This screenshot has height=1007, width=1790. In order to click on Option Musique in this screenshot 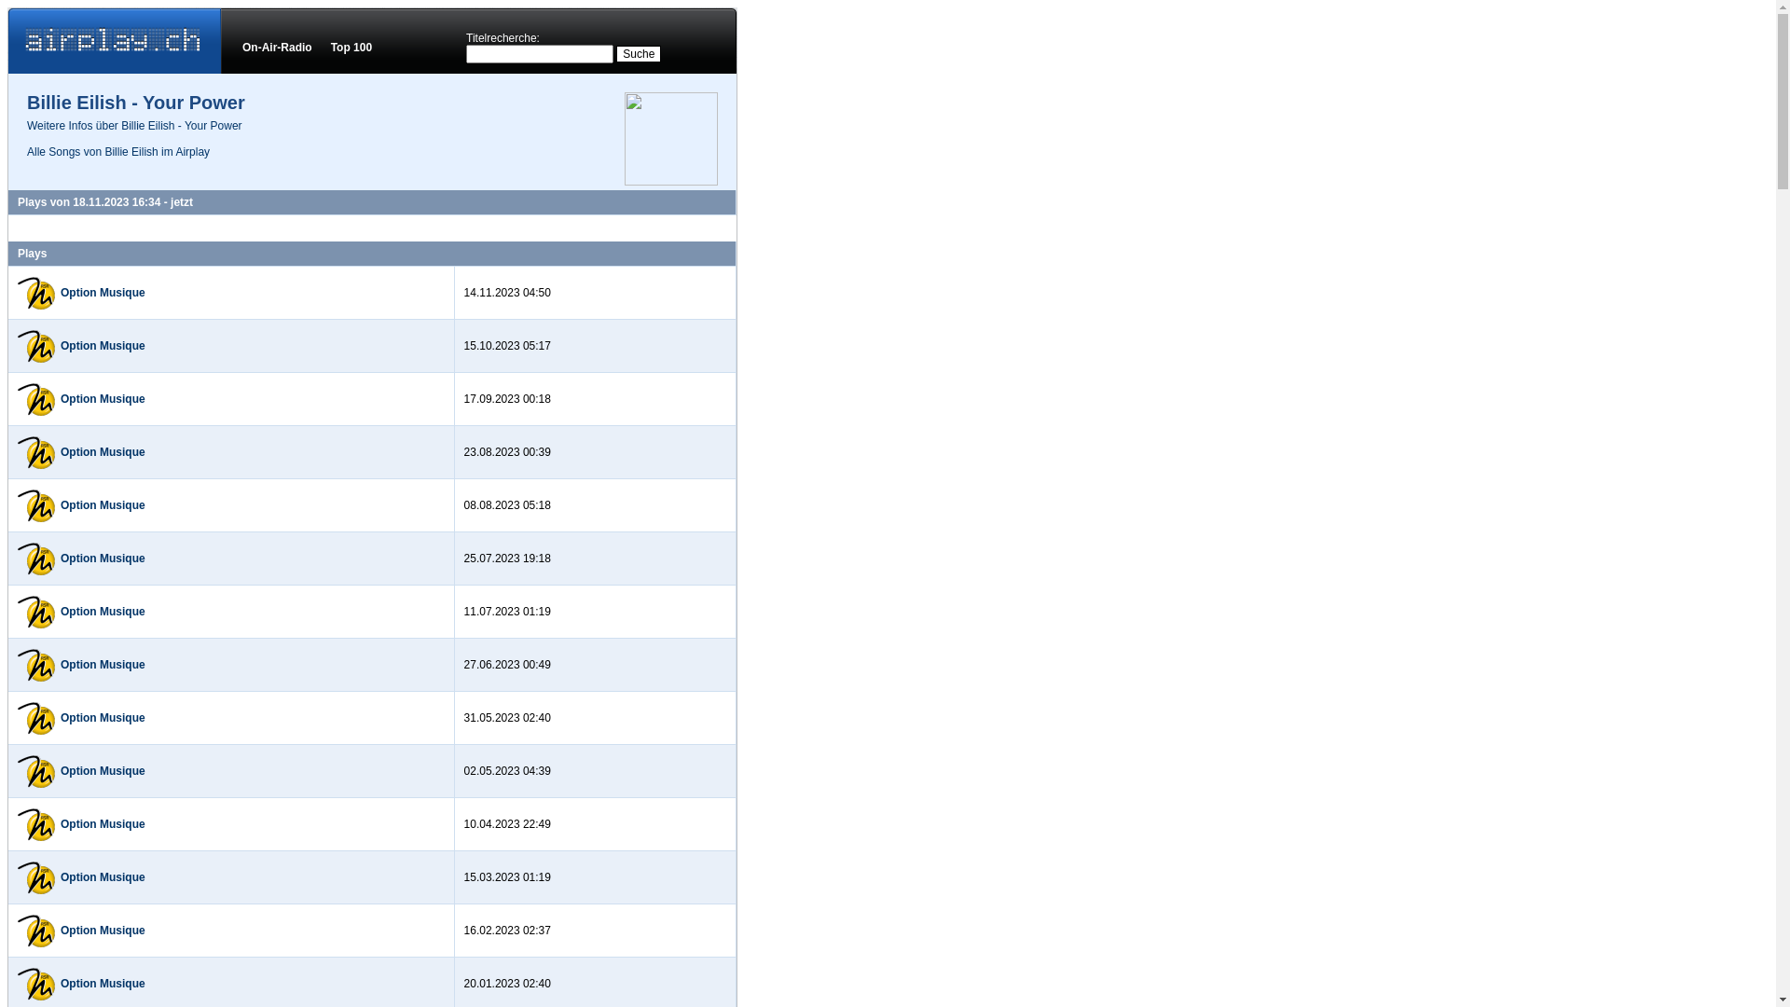, I will do `click(103, 771)`.